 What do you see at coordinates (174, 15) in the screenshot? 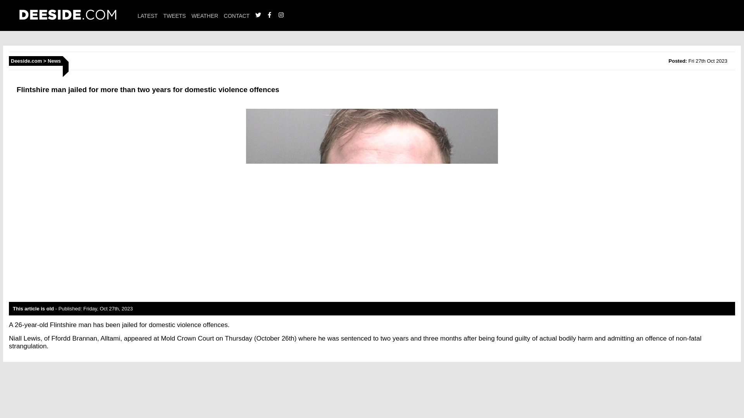
I see `TWEETS` at bounding box center [174, 15].